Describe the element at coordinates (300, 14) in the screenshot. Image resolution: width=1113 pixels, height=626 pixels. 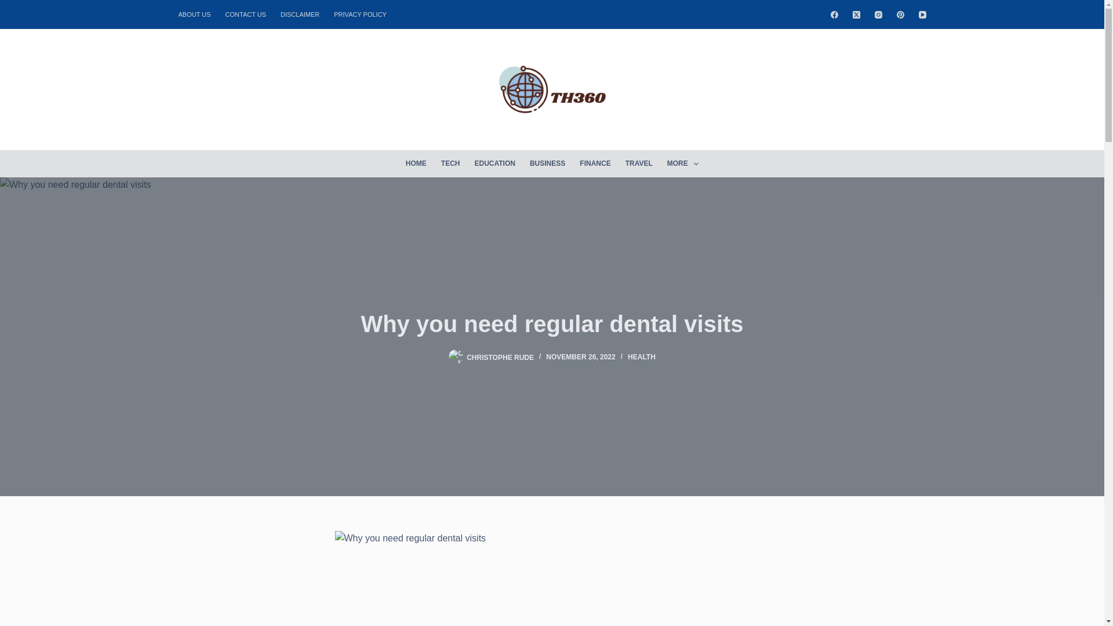
I see `DISCLAIMER` at that location.